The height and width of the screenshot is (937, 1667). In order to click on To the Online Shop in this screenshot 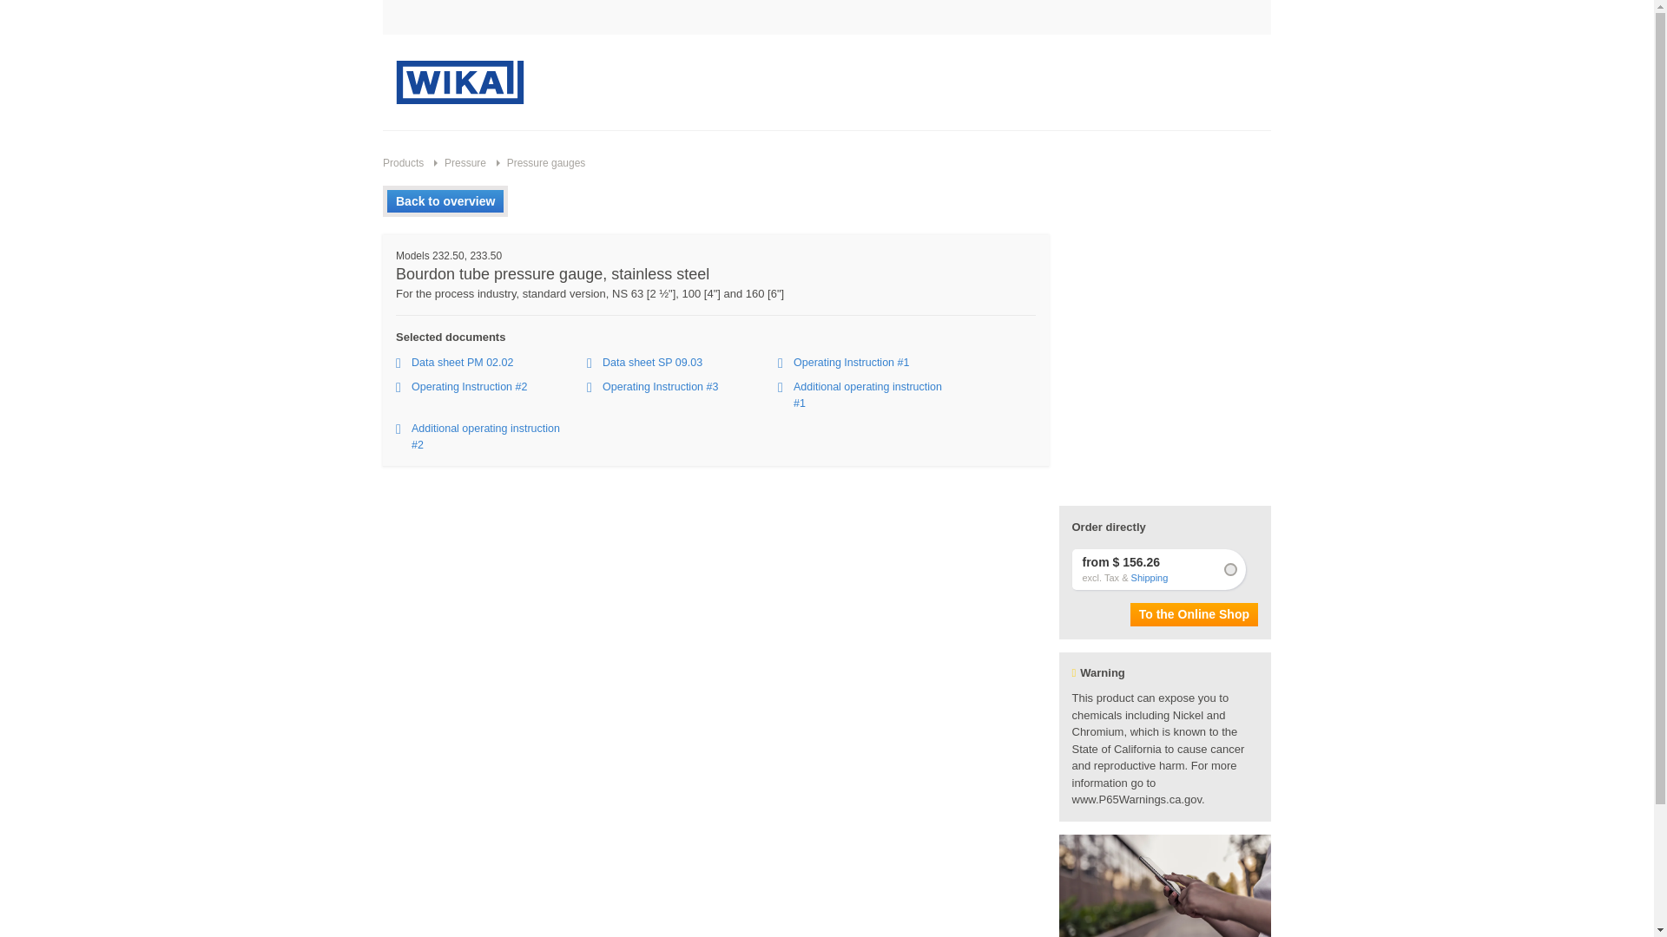, I will do `click(1194, 614)`.